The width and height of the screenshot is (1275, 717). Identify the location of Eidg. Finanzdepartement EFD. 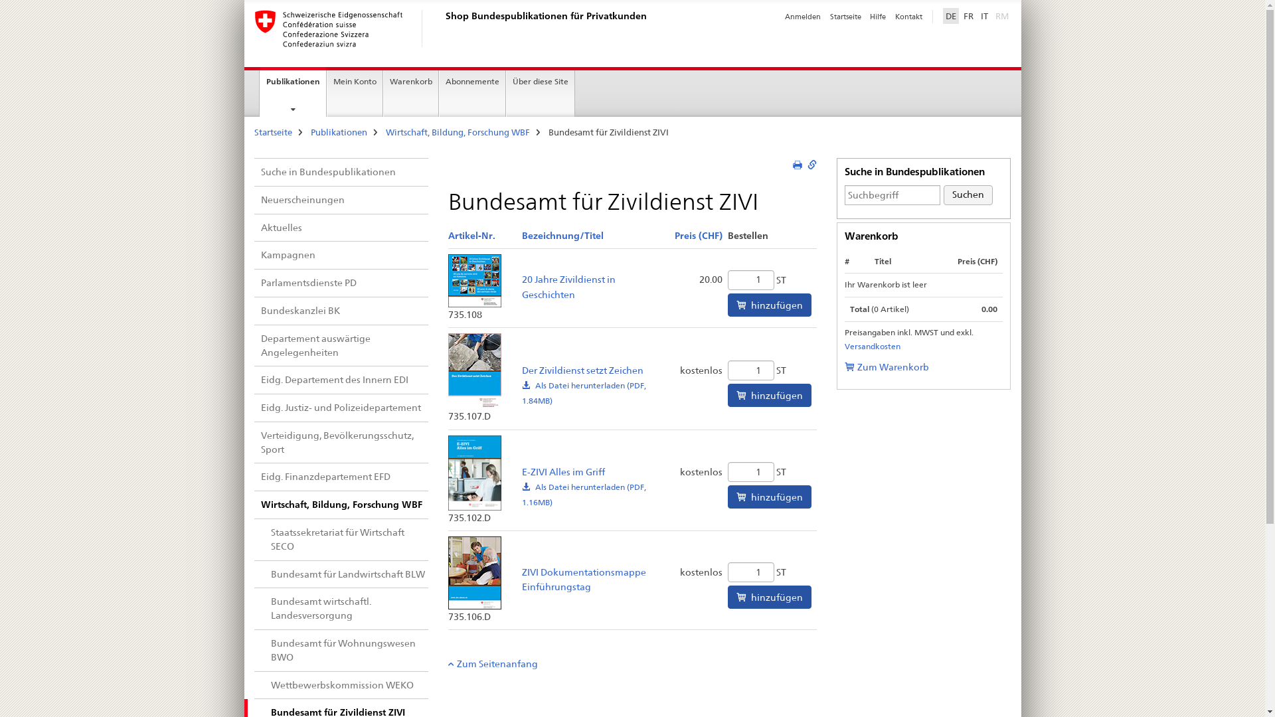
(341, 477).